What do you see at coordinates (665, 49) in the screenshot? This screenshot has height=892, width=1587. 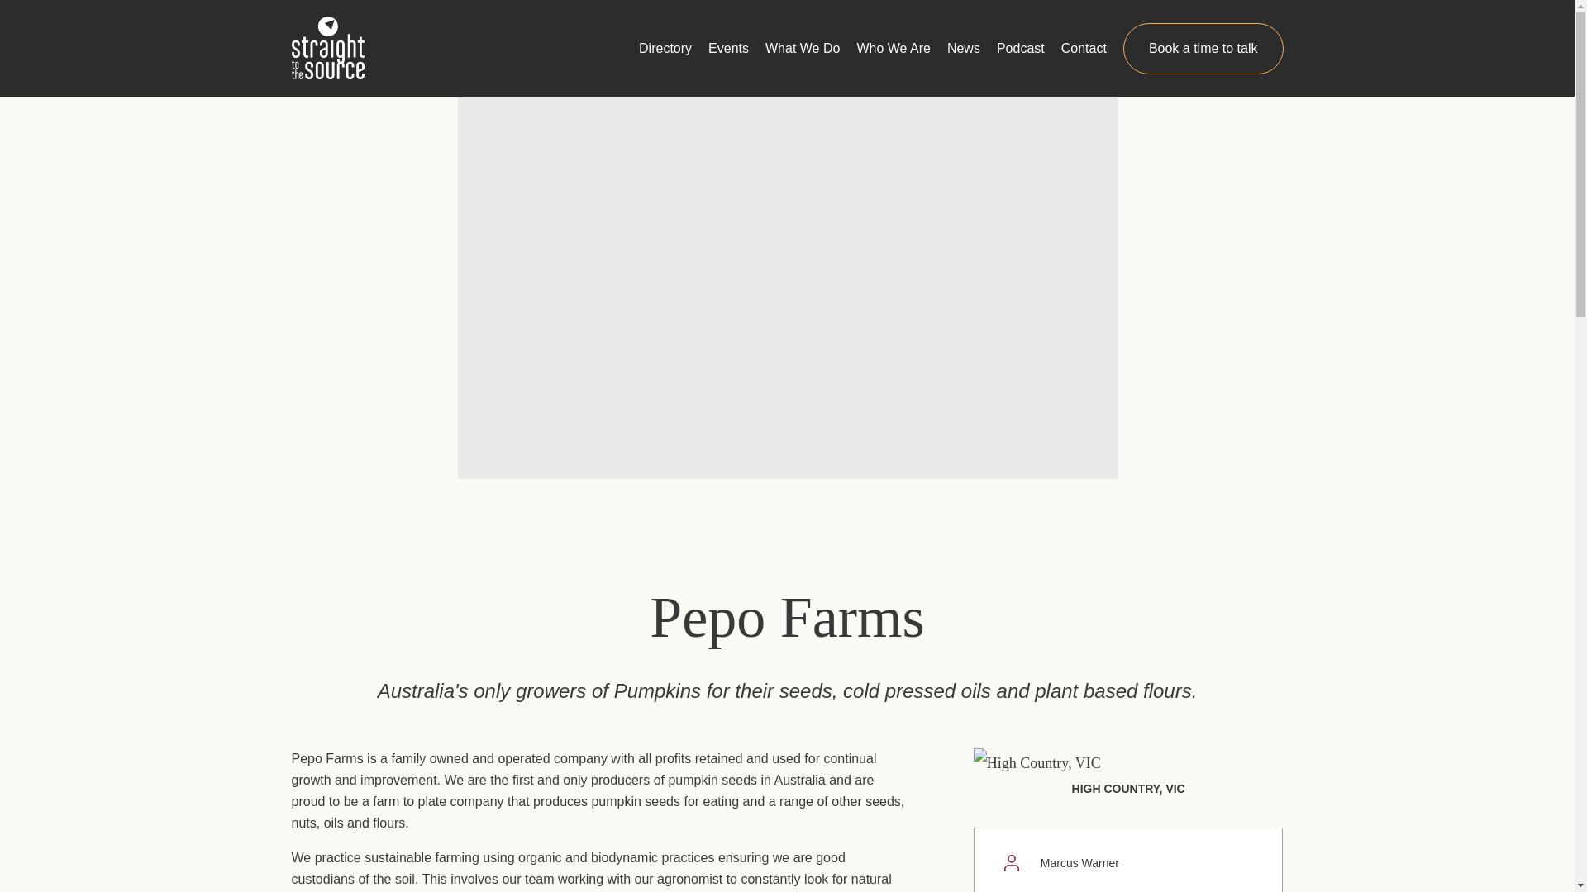 I see `Directory` at bounding box center [665, 49].